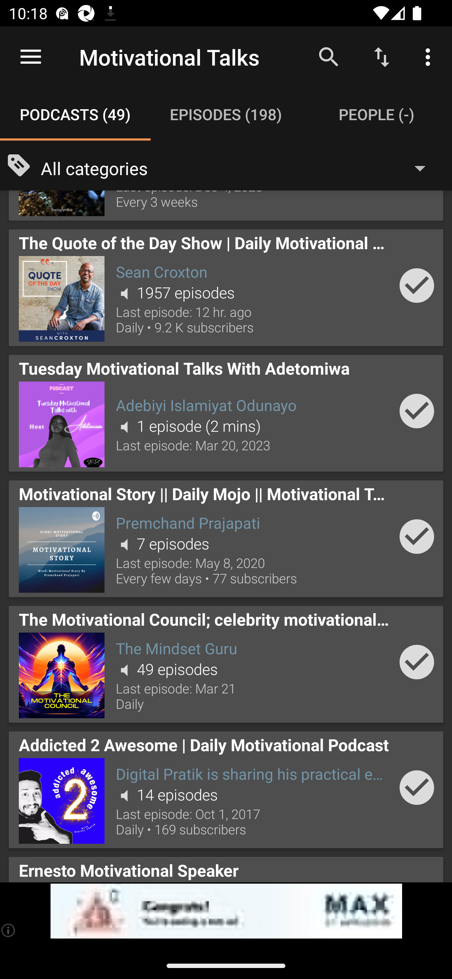 This screenshot has height=979, width=452. Describe the element at coordinates (226, 114) in the screenshot. I see `Episodes (198) EPISODES (198)` at that location.